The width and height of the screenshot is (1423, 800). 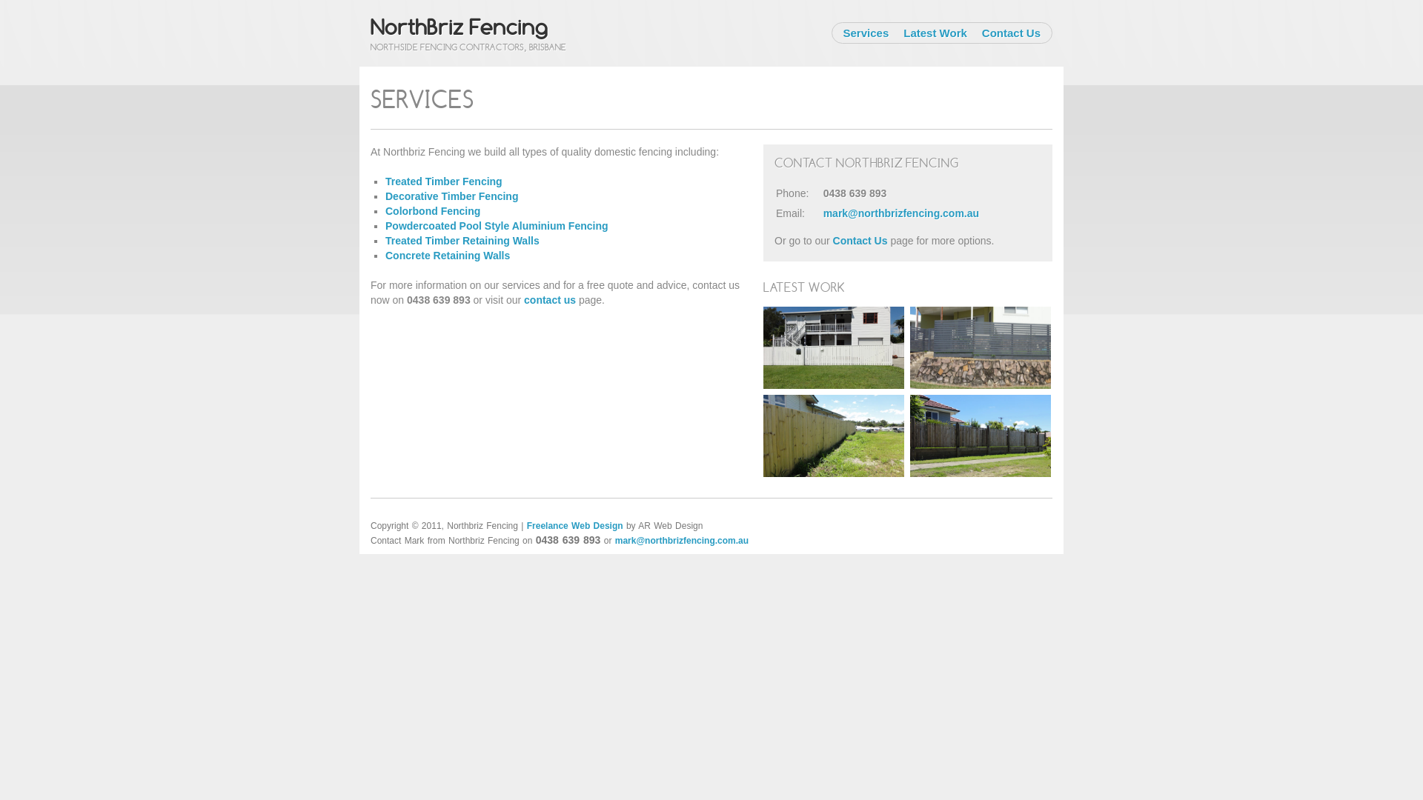 What do you see at coordinates (497, 226) in the screenshot?
I see `Powdercoated Pool Style Aluminium Fencing` at bounding box center [497, 226].